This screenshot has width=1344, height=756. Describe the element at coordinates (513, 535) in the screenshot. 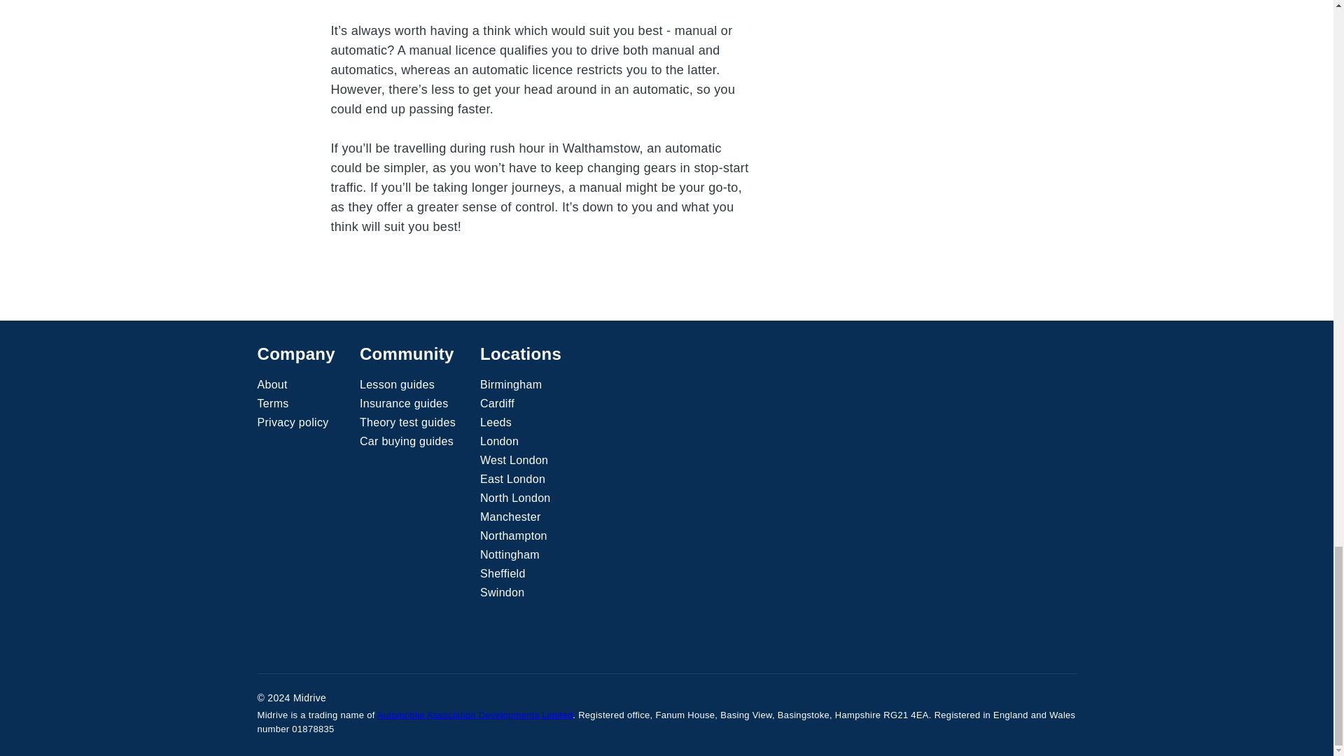

I see `Northampton` at that location.